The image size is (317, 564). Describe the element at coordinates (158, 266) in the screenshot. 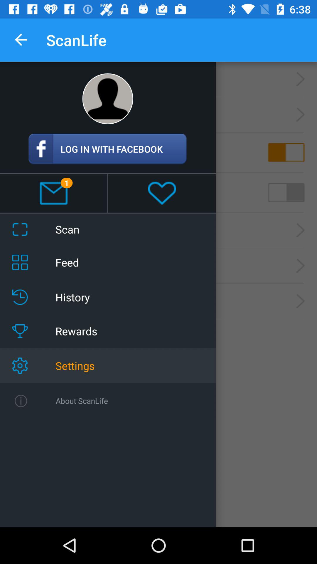

I see `select the option below the scan` at that location.